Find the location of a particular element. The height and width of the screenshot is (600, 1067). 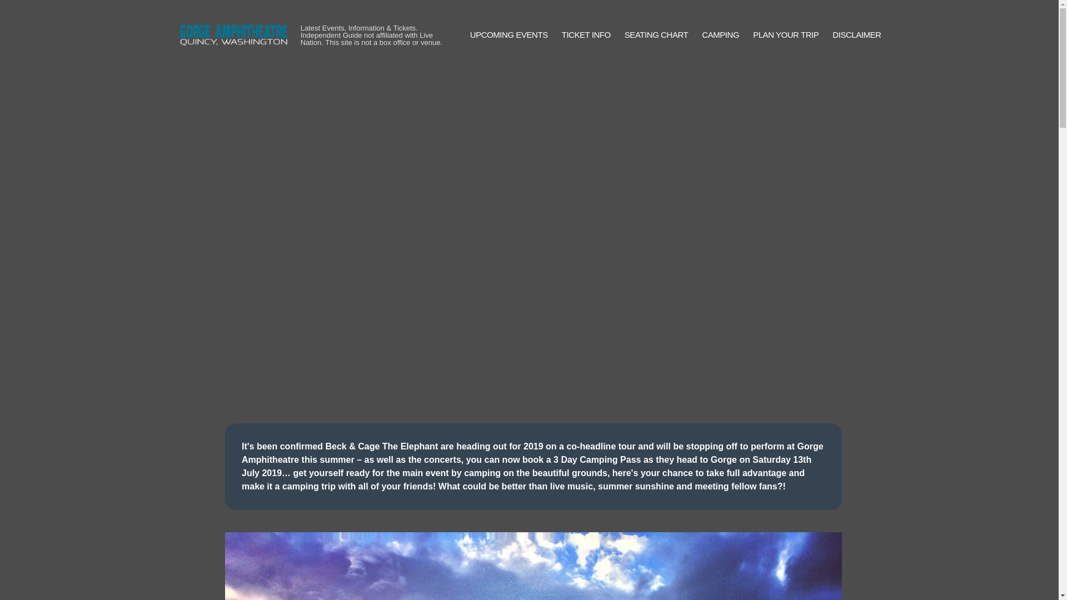

DISCLAIMER is located at coordinates (856, 34).